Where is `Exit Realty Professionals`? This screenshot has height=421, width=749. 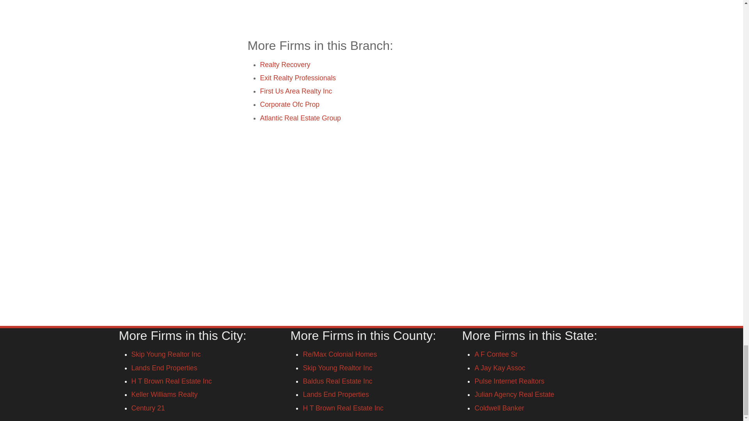 Exit Realty Professionals is located at coordinates (298, 78).